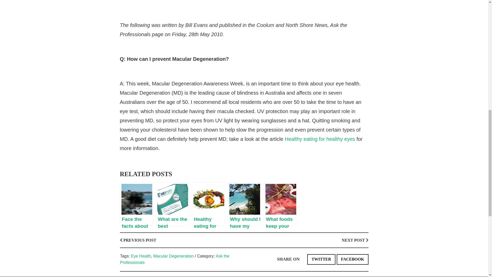 The width and height of the screenshot is (492, 277). Describe the element at coordinates (173, 256) in the screenshot. I see `Macular Degeneration` at that location.